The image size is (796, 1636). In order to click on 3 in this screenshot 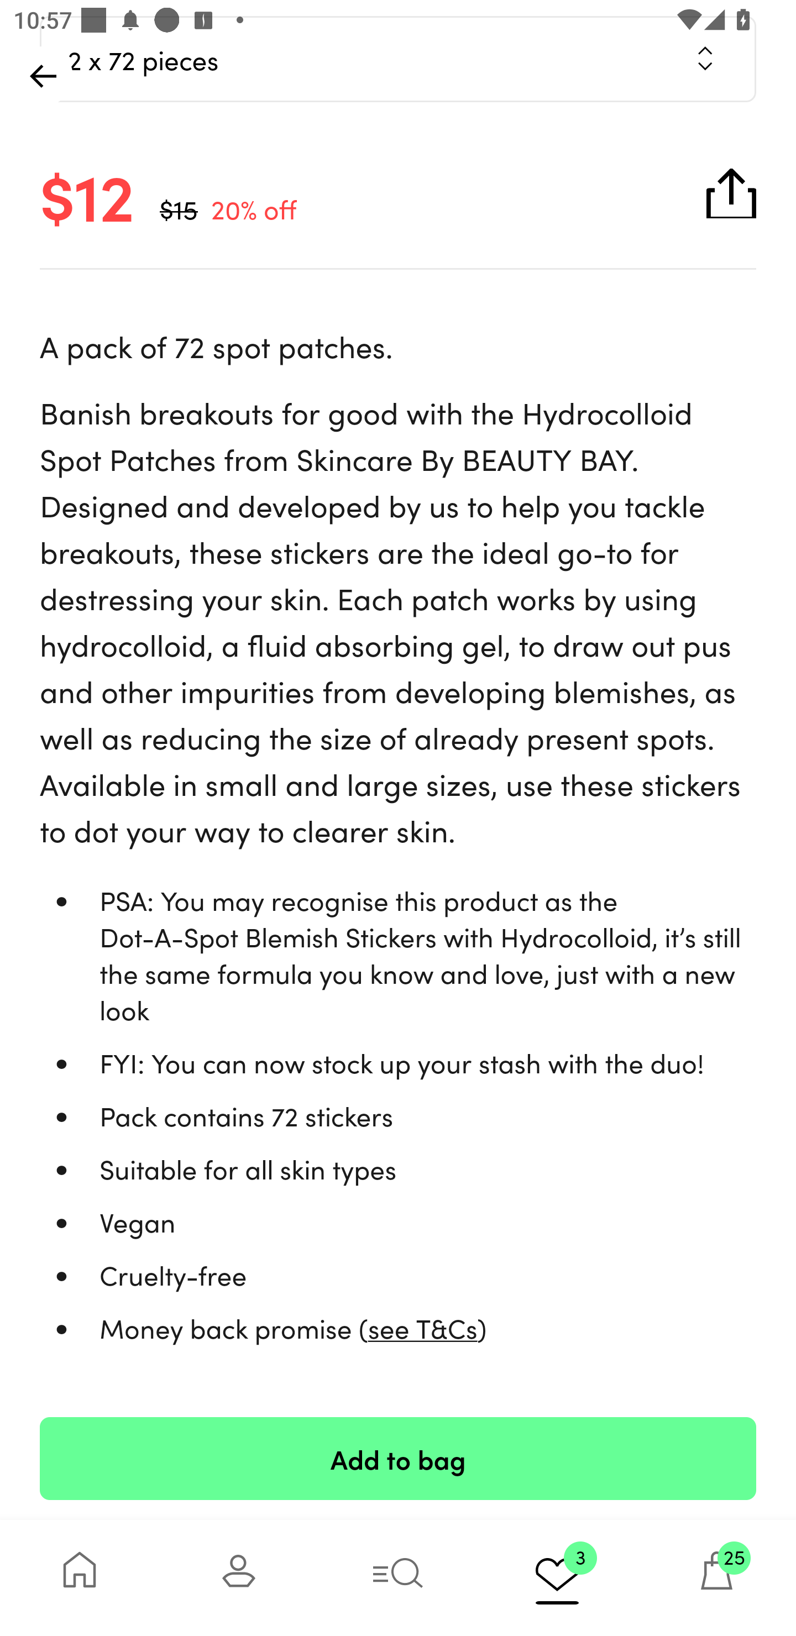, I will do `click(557, 1577)`.